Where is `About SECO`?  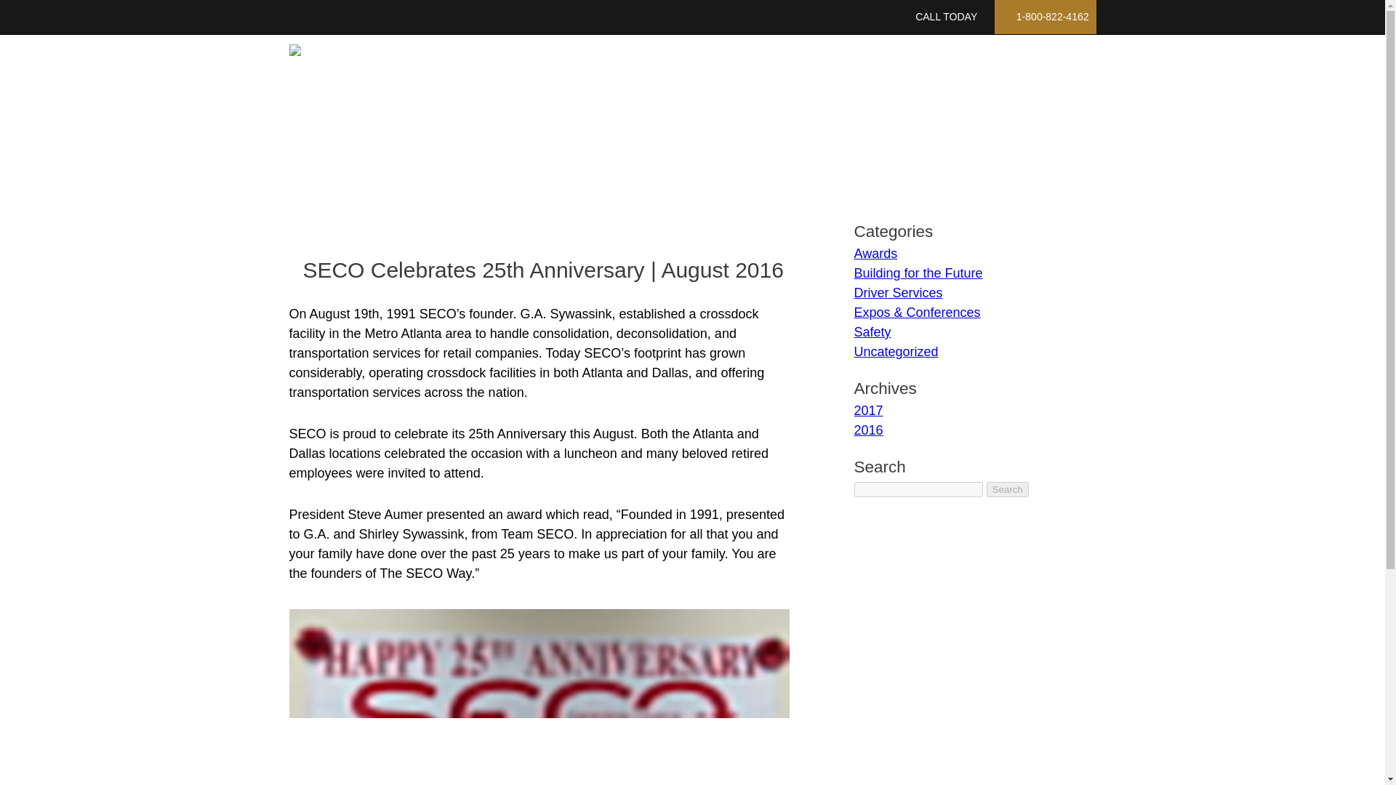
About SECO is located at coordinates (641, 77).